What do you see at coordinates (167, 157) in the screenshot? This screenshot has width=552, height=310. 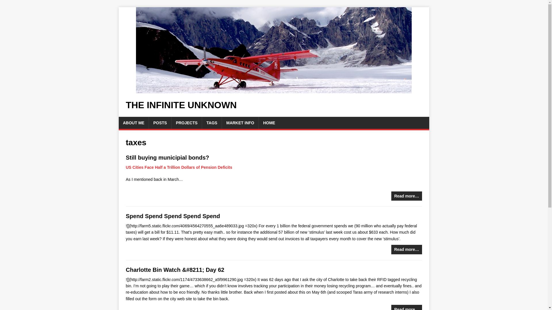 I see `Still buying municipial bonds?` at bounding box center [167, 157].